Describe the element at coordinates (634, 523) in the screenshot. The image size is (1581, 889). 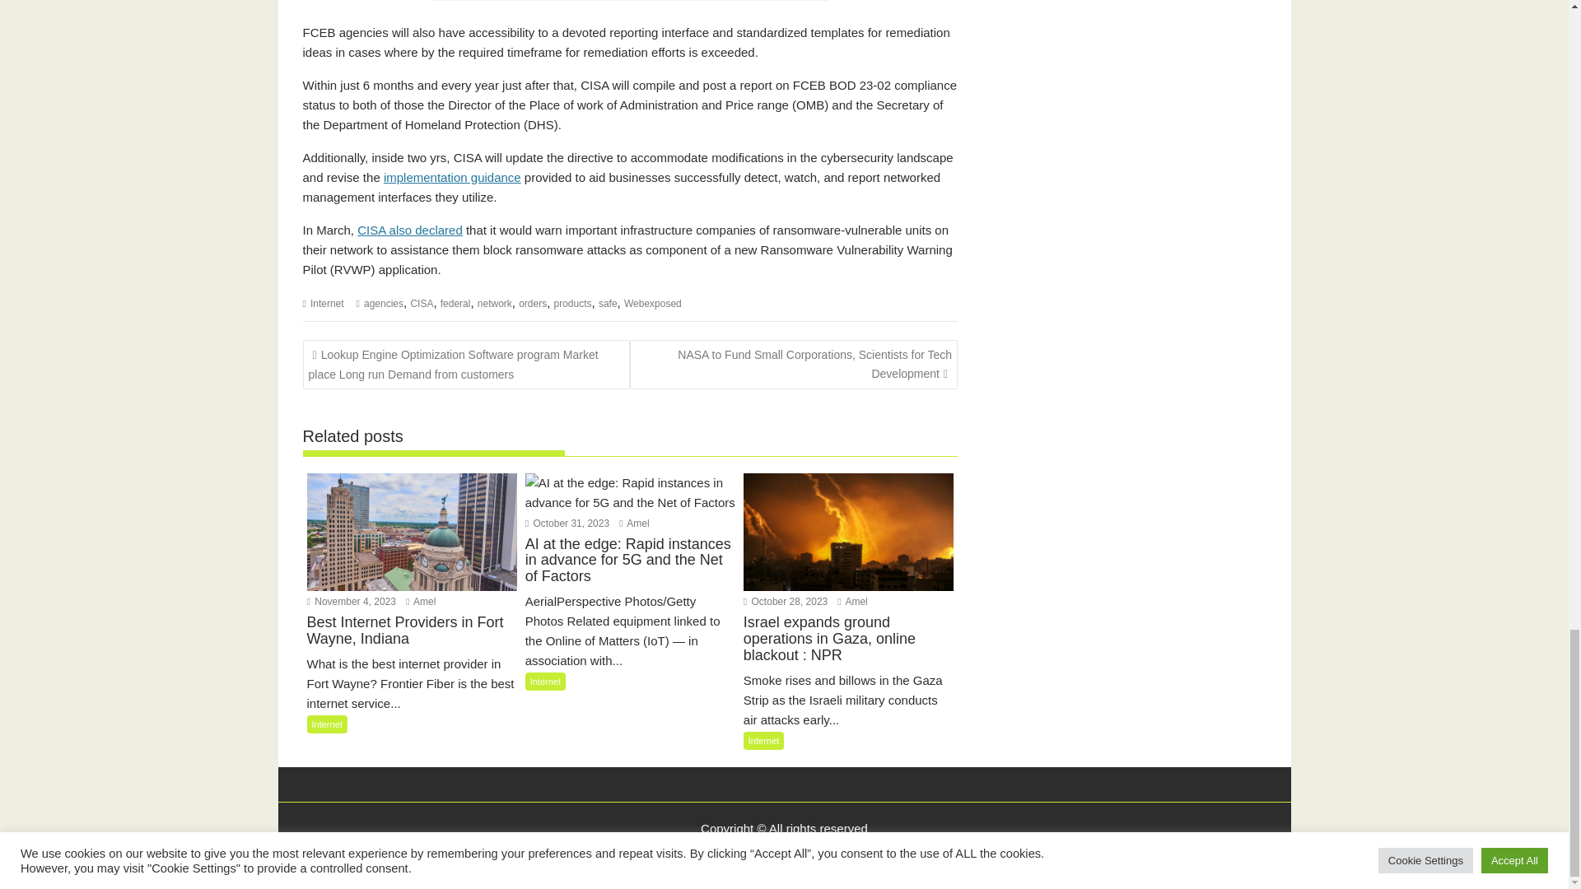
I see `Amel` at that location.